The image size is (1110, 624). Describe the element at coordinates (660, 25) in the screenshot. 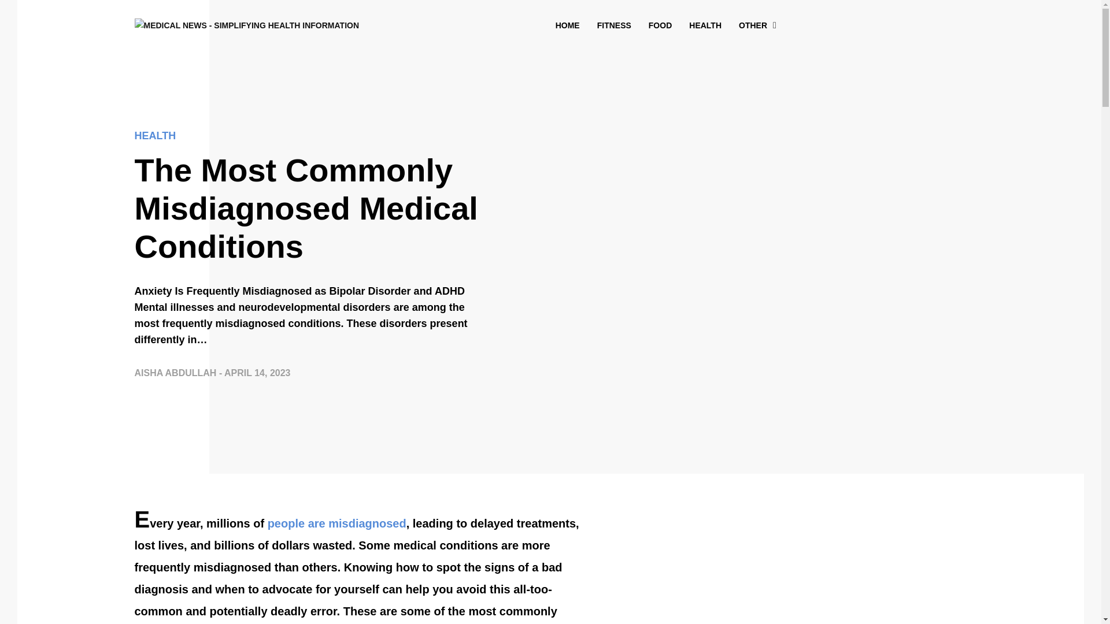

I see `FOOD` at that location.